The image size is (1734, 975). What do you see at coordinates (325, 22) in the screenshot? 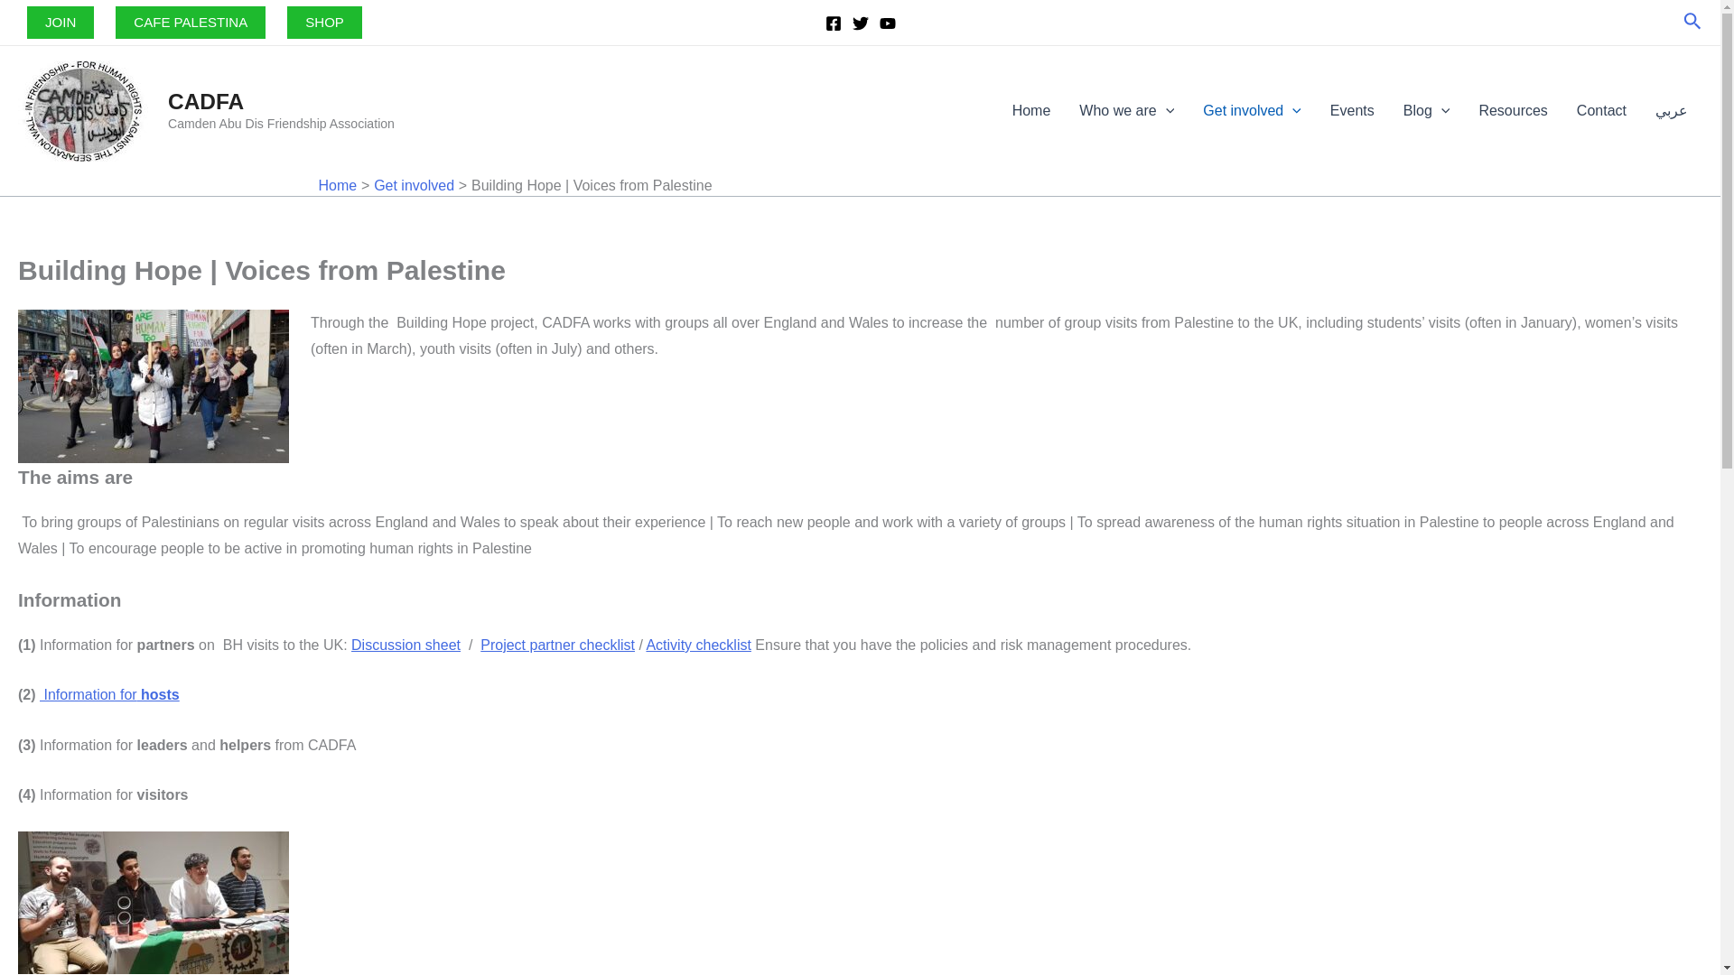
I see `SHOP` at bounding box center [325, 22].